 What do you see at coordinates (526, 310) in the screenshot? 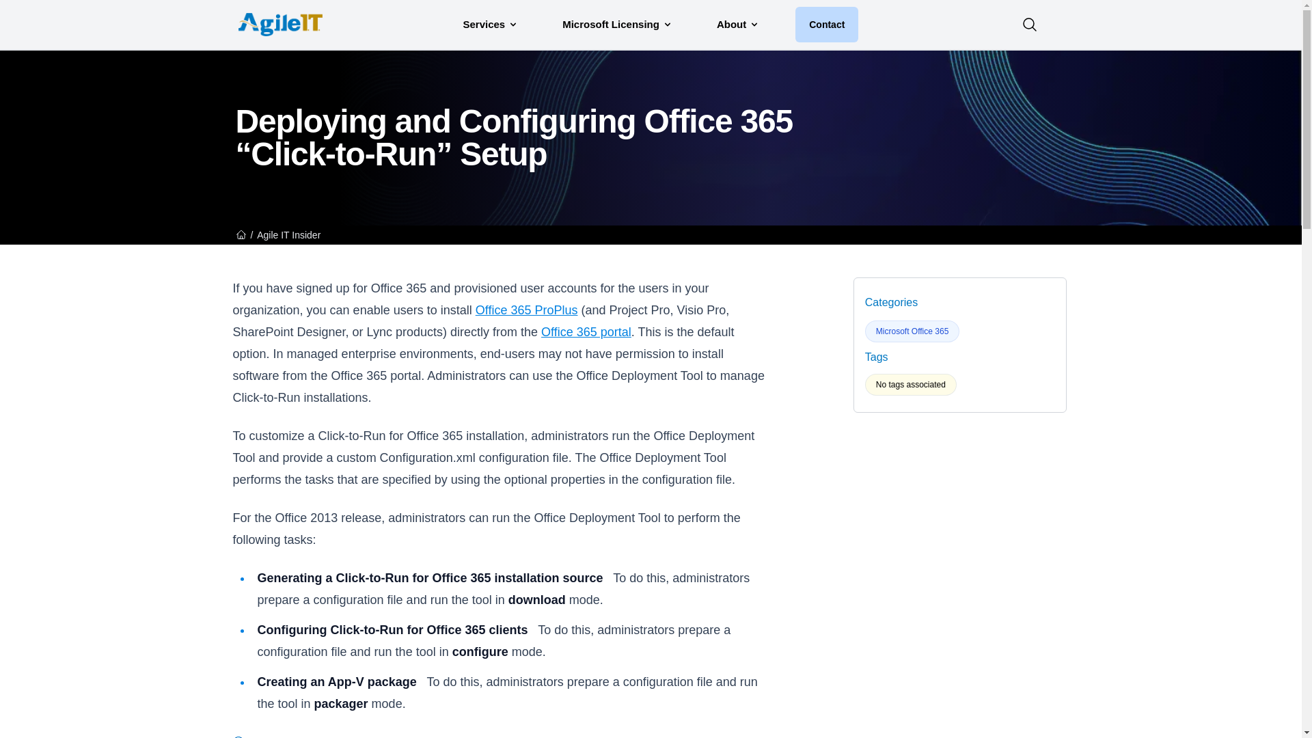
I see `Office 365 ProPlus` at bounding box center [526, 310].